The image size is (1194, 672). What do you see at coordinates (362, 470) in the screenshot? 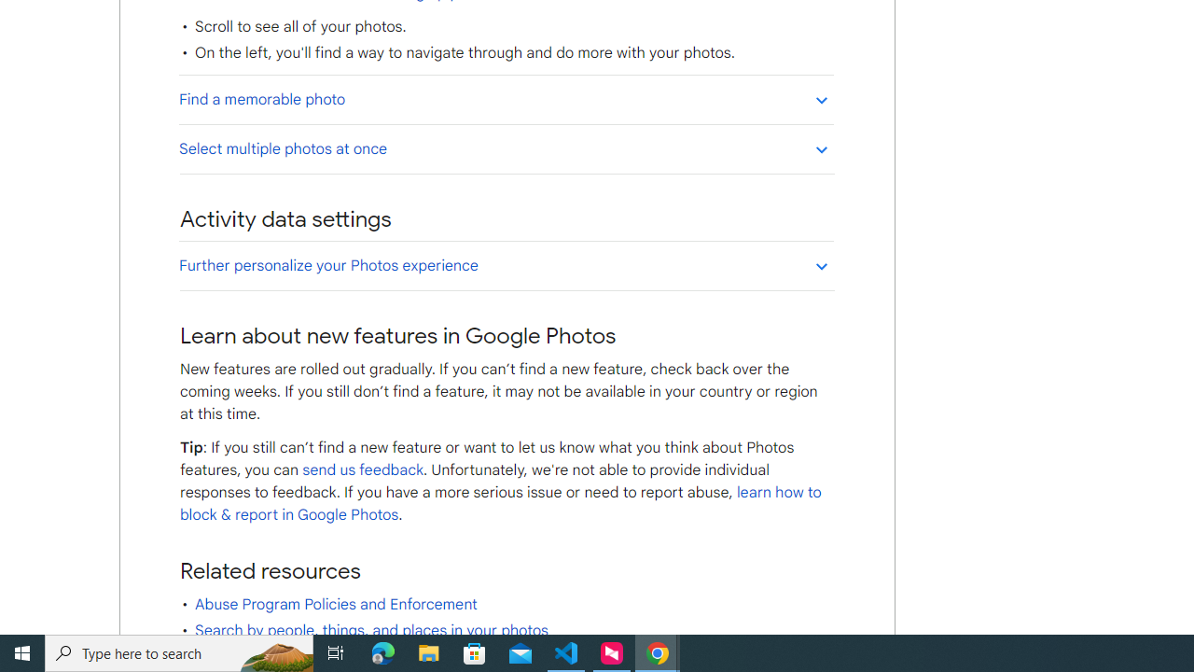
I see `send us feedback` at bounding box center [362, 470].